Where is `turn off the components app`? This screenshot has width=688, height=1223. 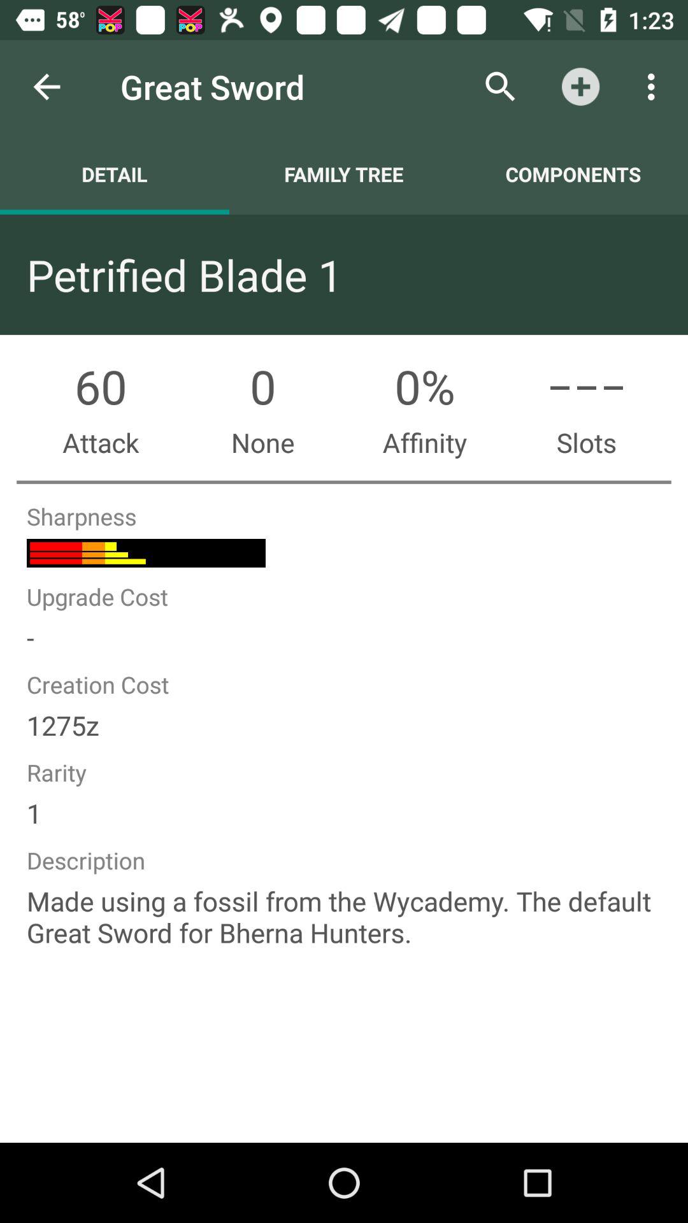
turn off the components app is located at coordinates (573, 174).